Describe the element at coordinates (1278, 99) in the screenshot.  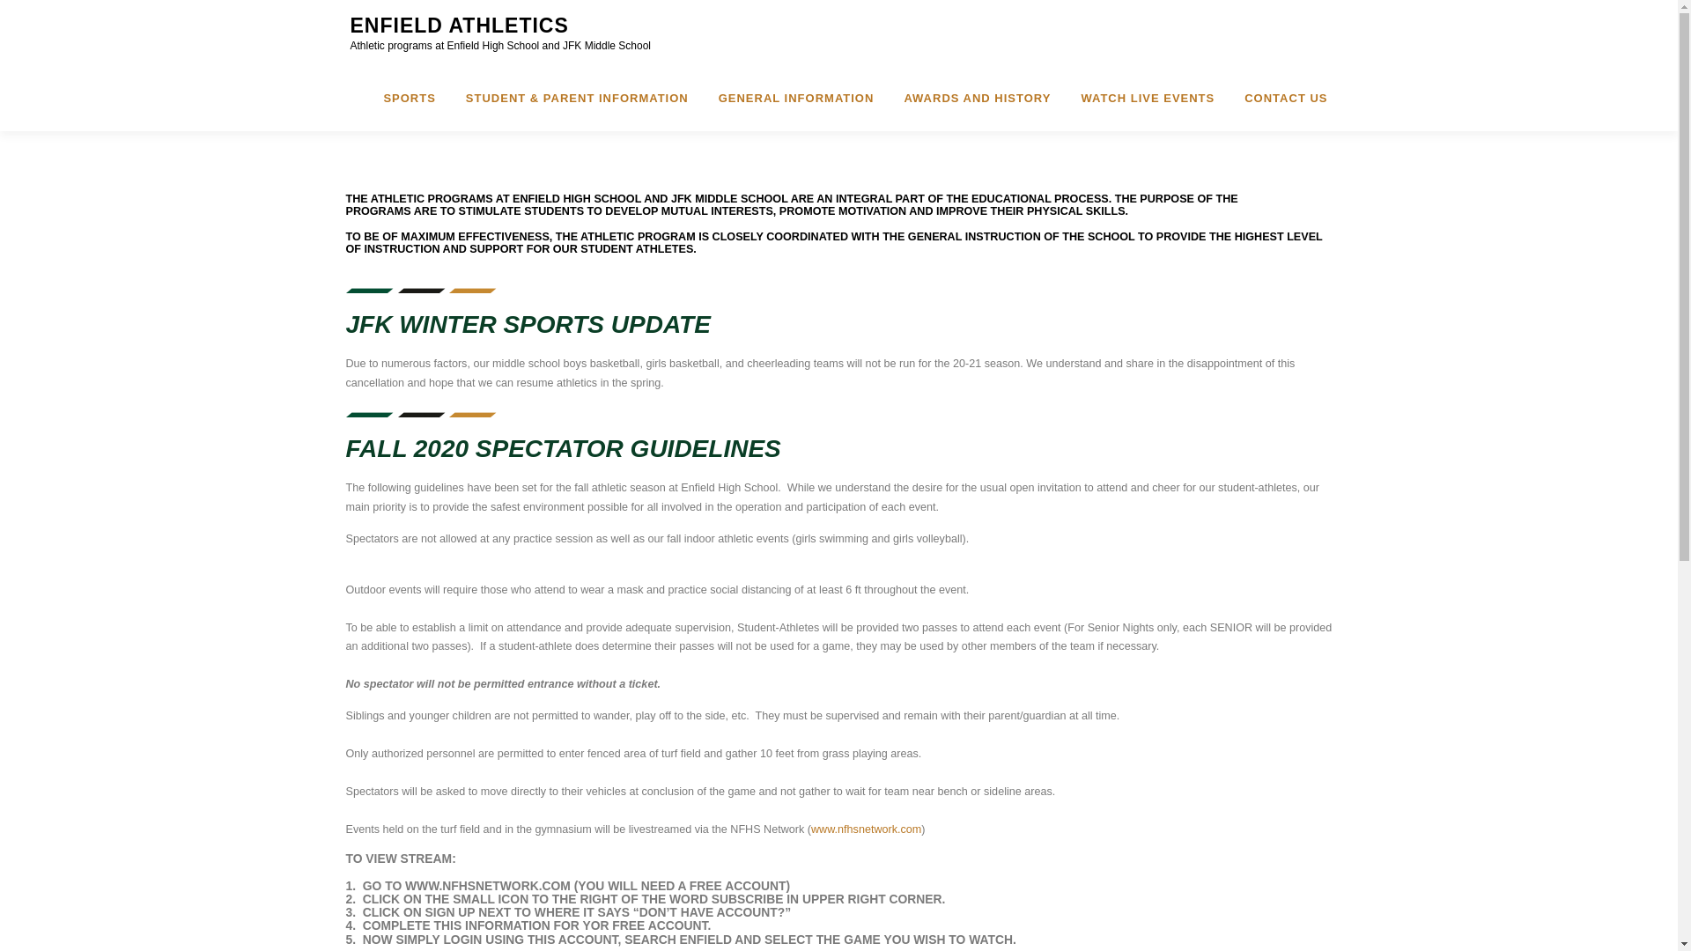
I see `CONTACT US` at that location.